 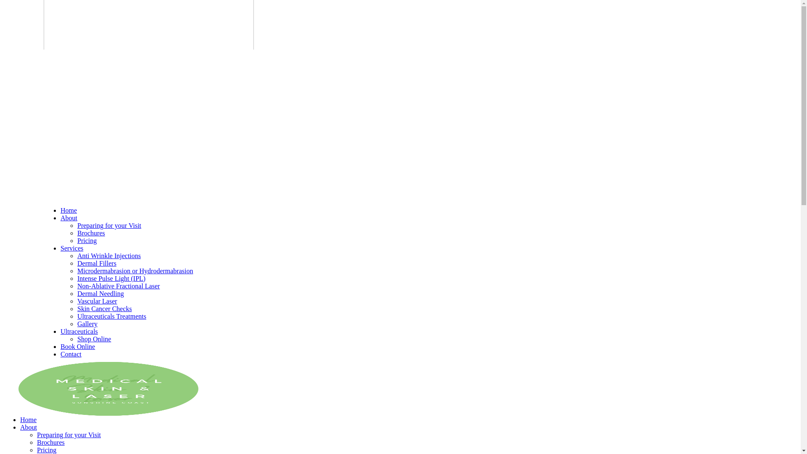 I want to click on Intense Pulse Light (IPL), so click(x=111, y=278).